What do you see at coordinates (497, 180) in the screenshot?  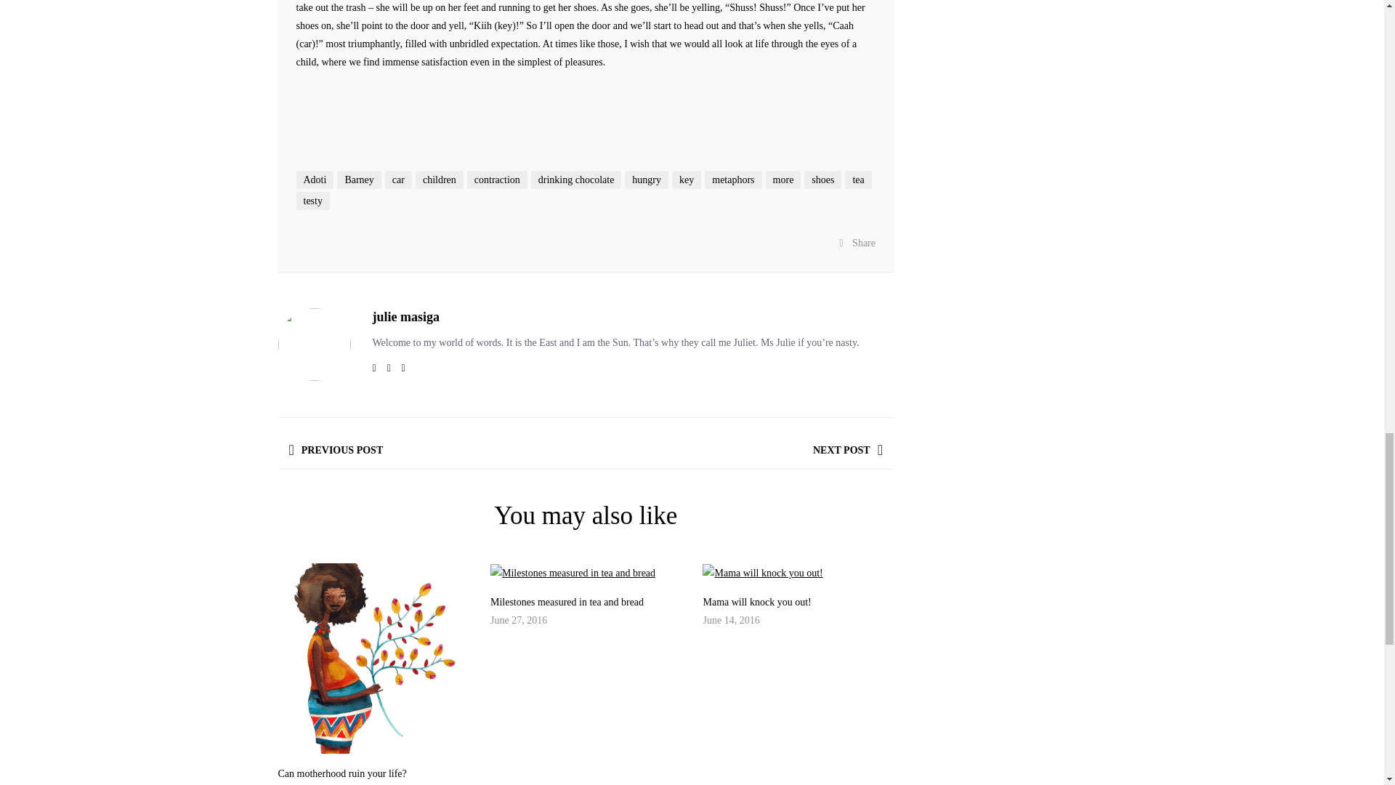 I see `contraction` at bounding box center [497, 180].